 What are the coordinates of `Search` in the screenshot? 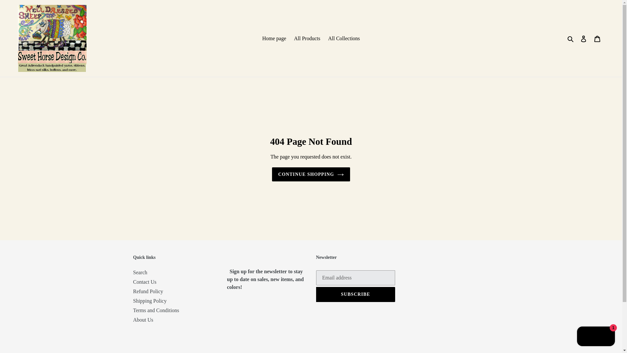 It's located at (140, 273).